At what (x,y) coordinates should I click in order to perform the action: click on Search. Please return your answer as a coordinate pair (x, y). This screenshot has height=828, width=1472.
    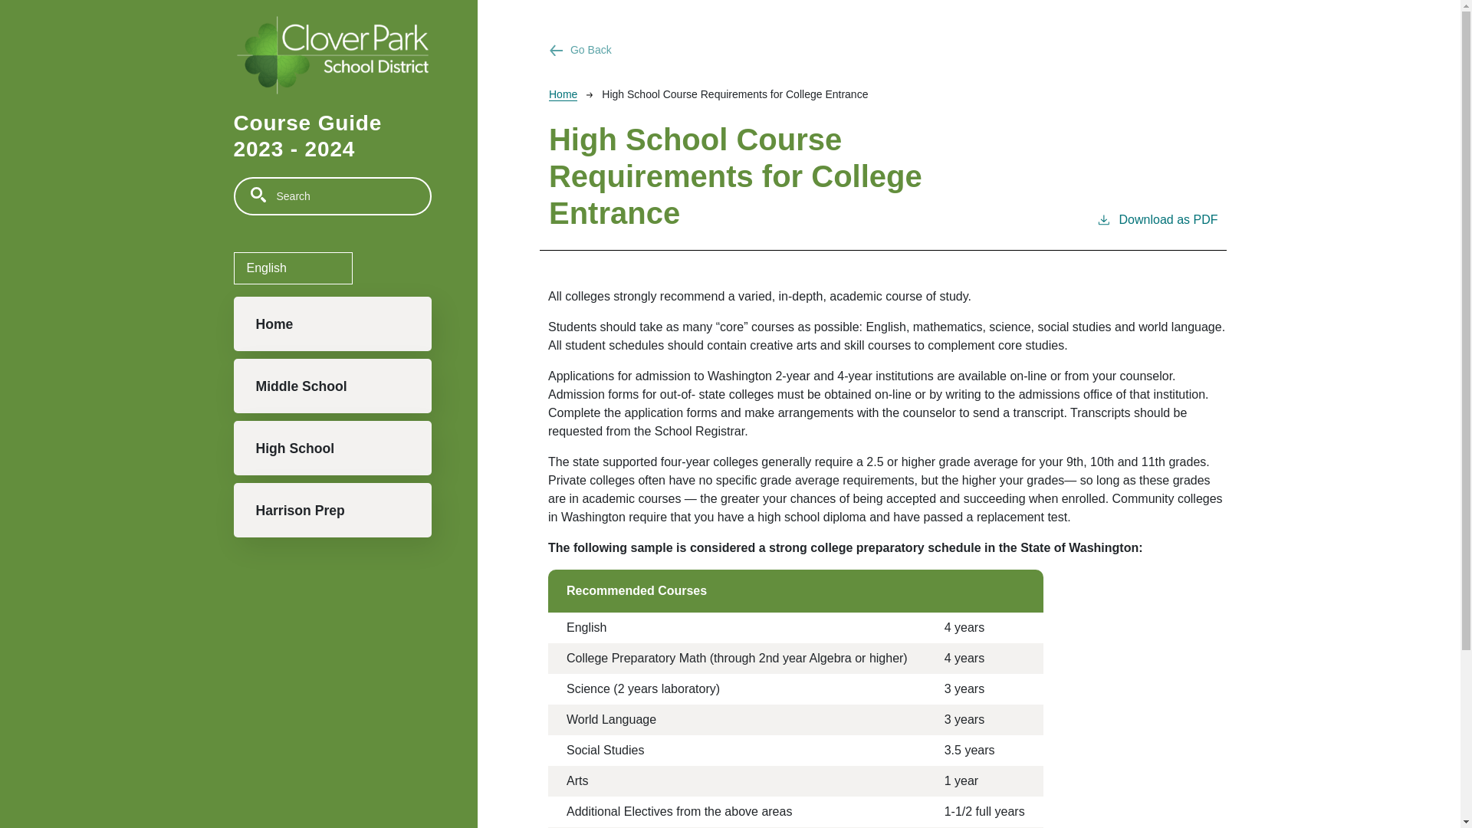
    Looking at the image, I should click on (258, 195).